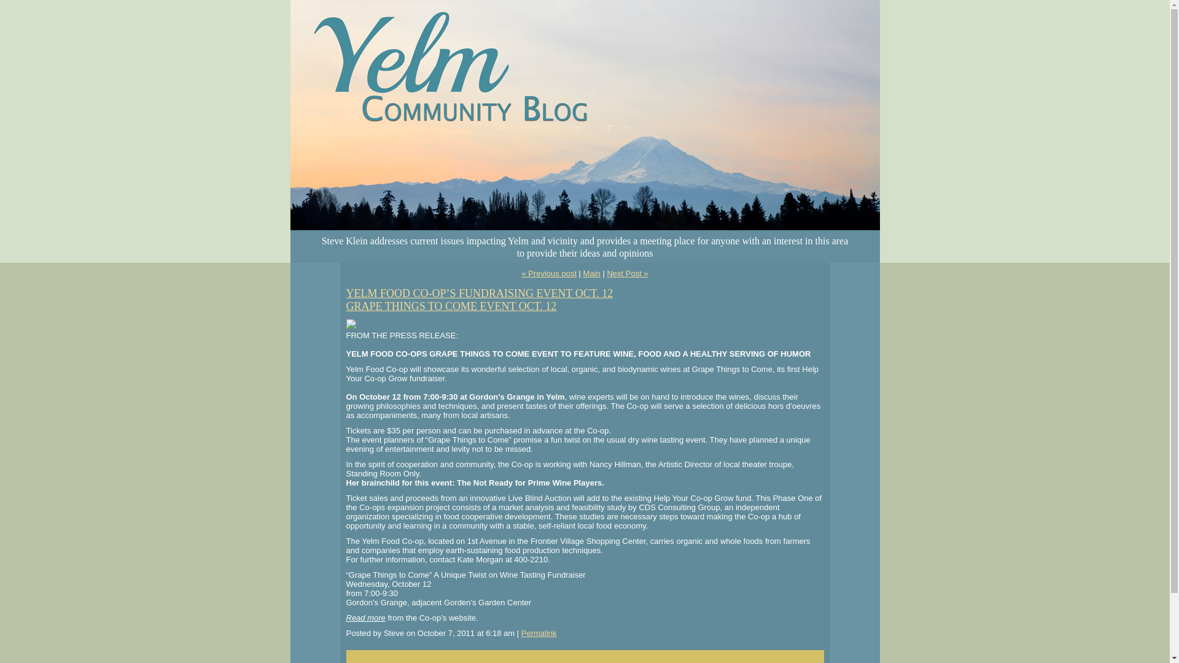  I want to click on Read more, so click(366, 618).